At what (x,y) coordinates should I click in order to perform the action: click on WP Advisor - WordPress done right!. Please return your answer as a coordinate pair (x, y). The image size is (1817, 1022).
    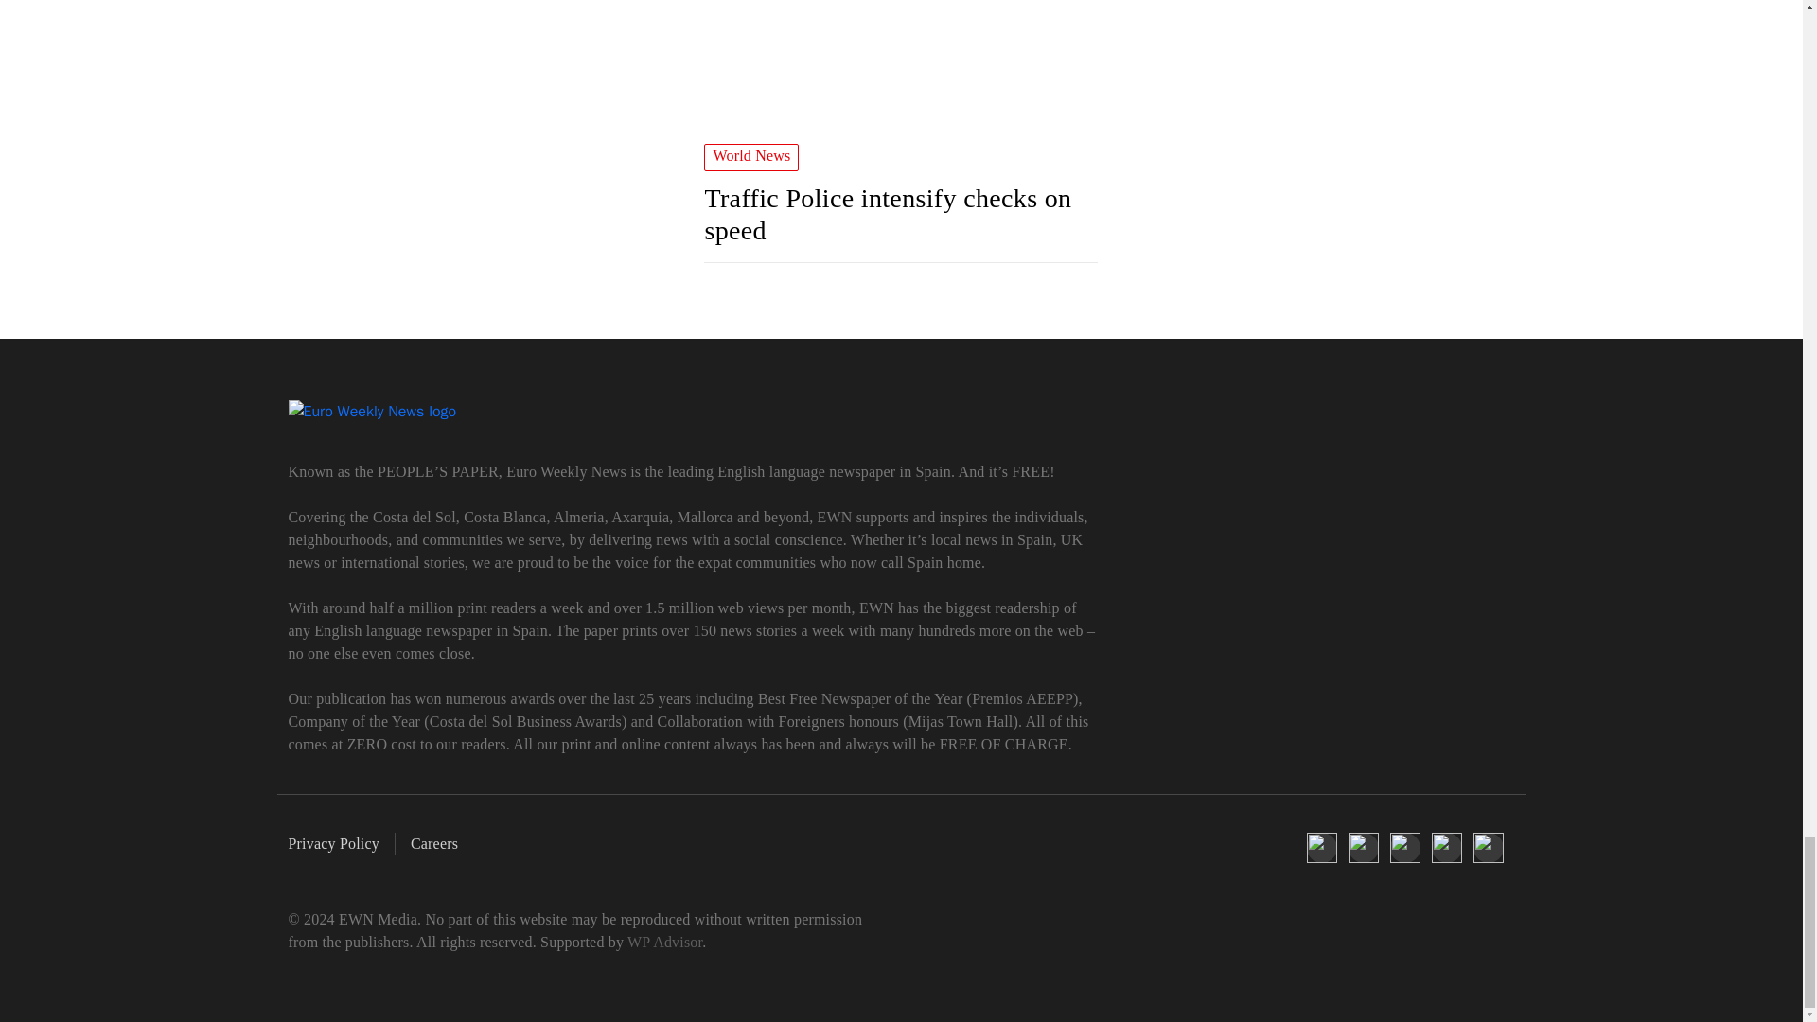
    Looking at the image, I should click on (664, 943).